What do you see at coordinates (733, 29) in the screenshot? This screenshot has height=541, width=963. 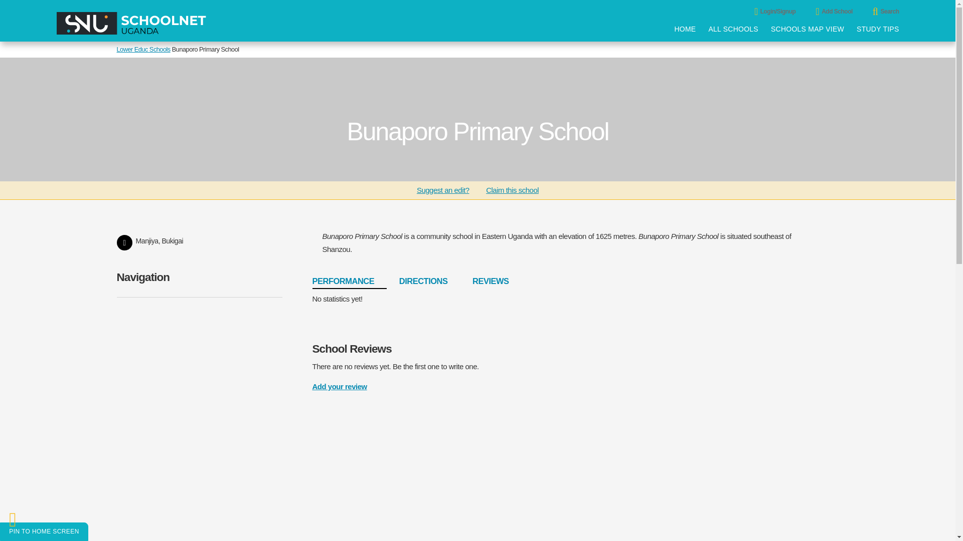 I see `ALL SCHOOLS` at bounding box center [733, 29].